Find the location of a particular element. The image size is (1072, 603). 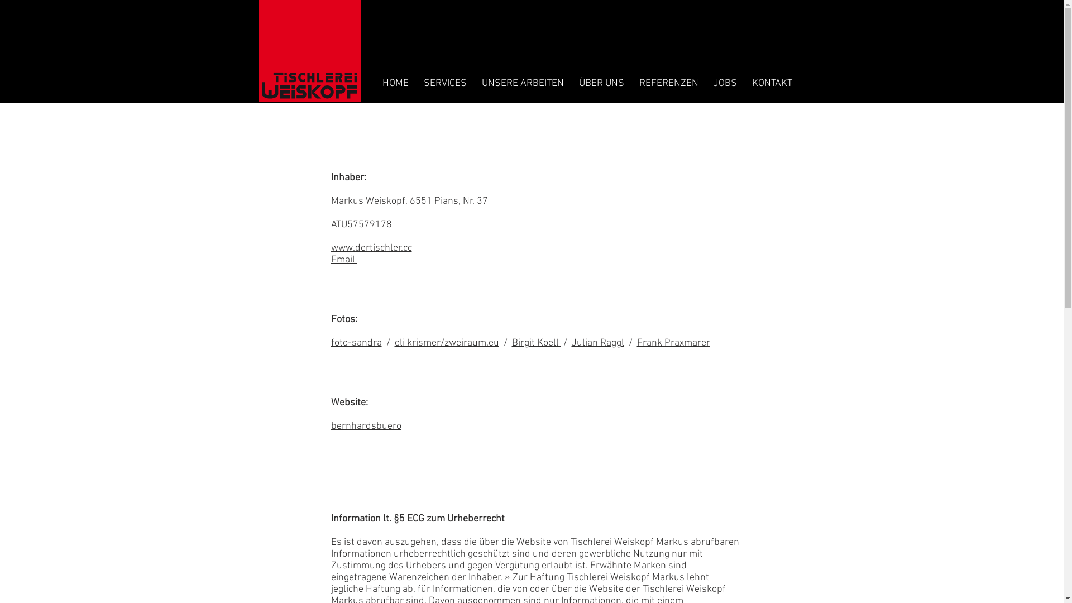

foto-sandra is located at coordinates (356, 343).